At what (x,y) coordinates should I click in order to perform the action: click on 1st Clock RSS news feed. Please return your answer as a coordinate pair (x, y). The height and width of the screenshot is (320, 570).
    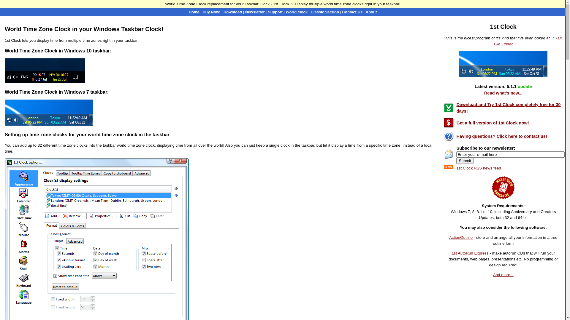
    Looking at the image, I should click on (479, 168).